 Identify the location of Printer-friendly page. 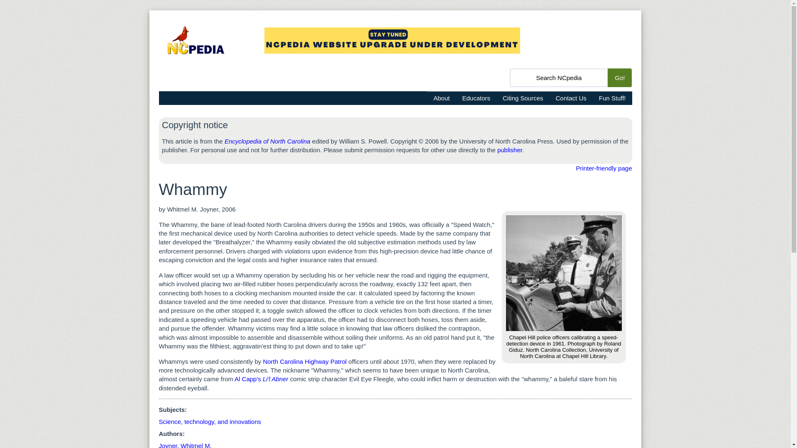
(604, 168).